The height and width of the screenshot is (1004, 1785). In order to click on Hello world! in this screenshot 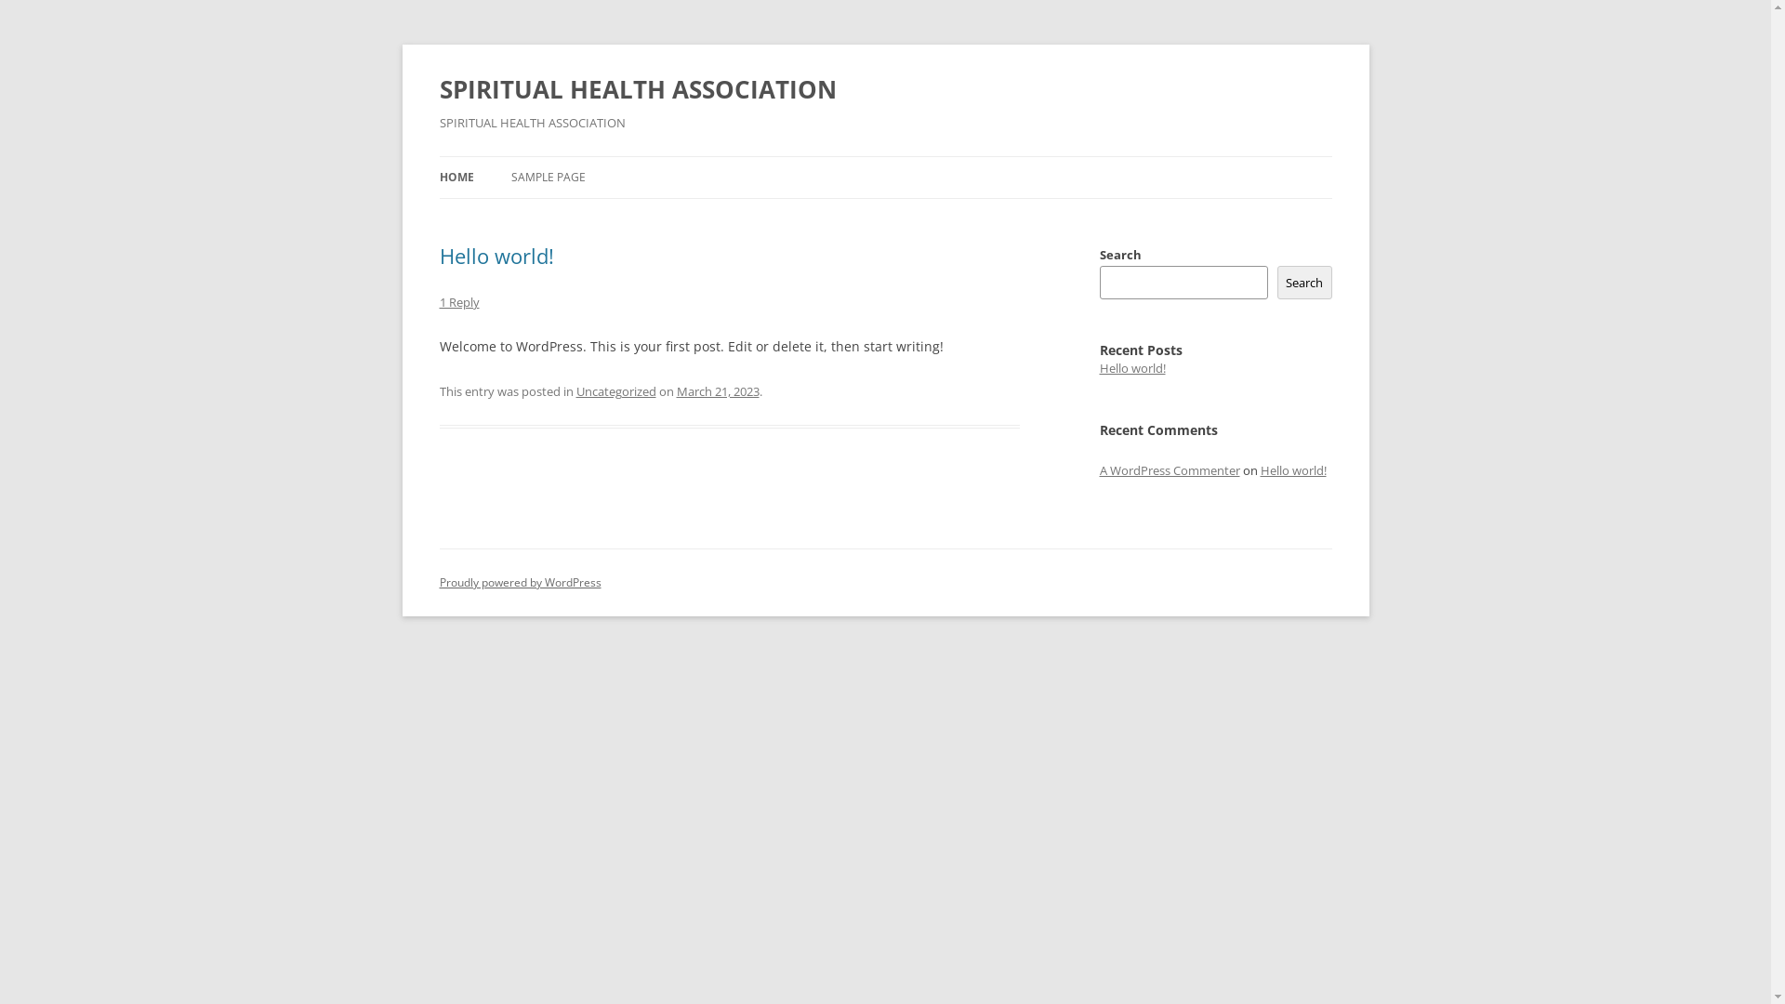, I will do `click(496, 256)`.